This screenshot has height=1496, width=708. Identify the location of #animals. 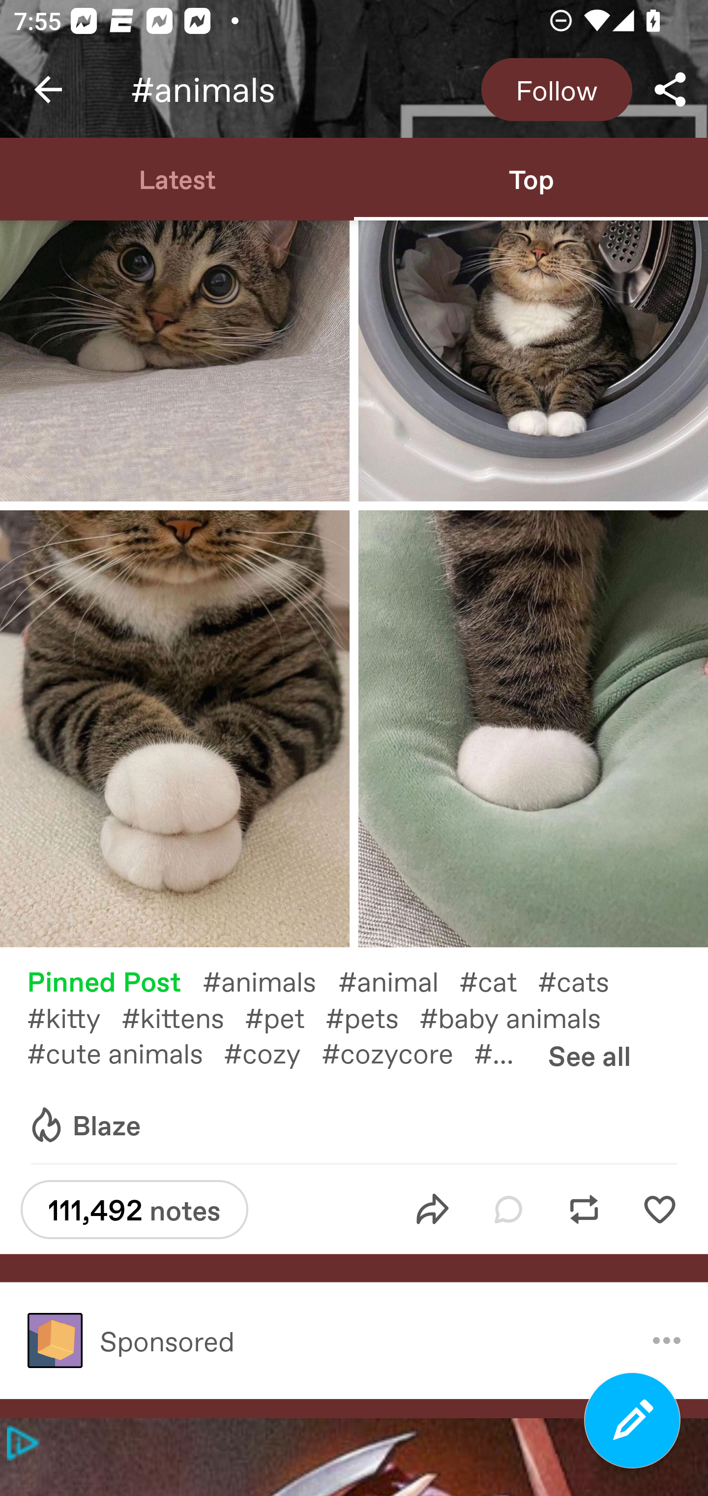
(270, 980).